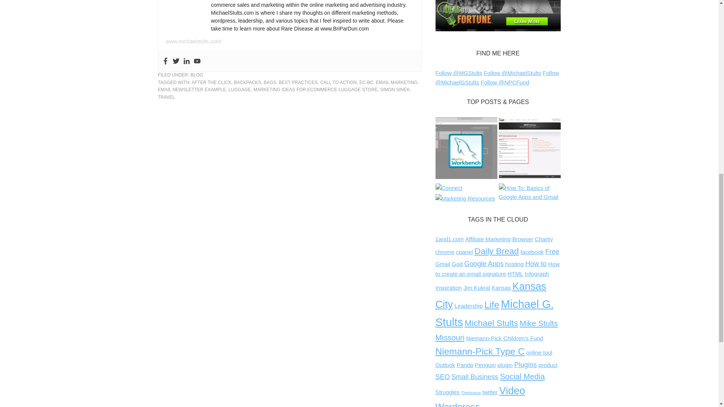  I want to click on EMAIL MARKETING, so click(397, 82).